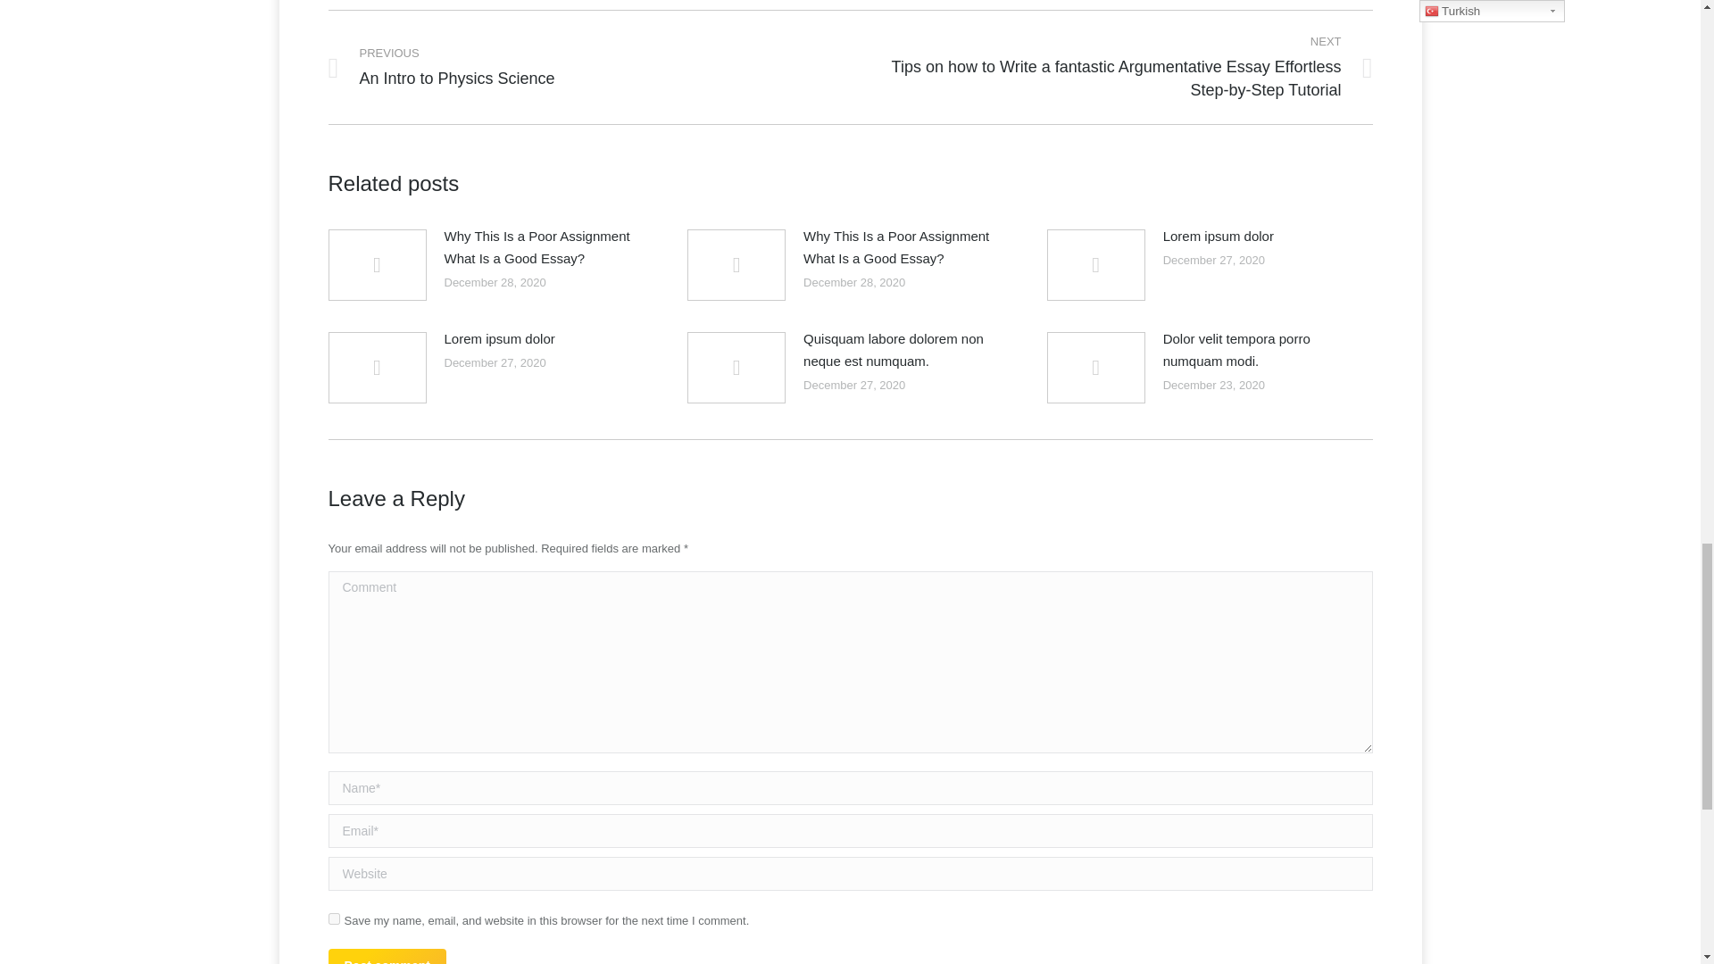 The width and height of the screenshot is (1714, 964). What do you see at coordinates (903, 246) in the screenshot?
I see `Why This Is a Poor Assignment What Is a Good Essay?` at bounding box center [903, 246].